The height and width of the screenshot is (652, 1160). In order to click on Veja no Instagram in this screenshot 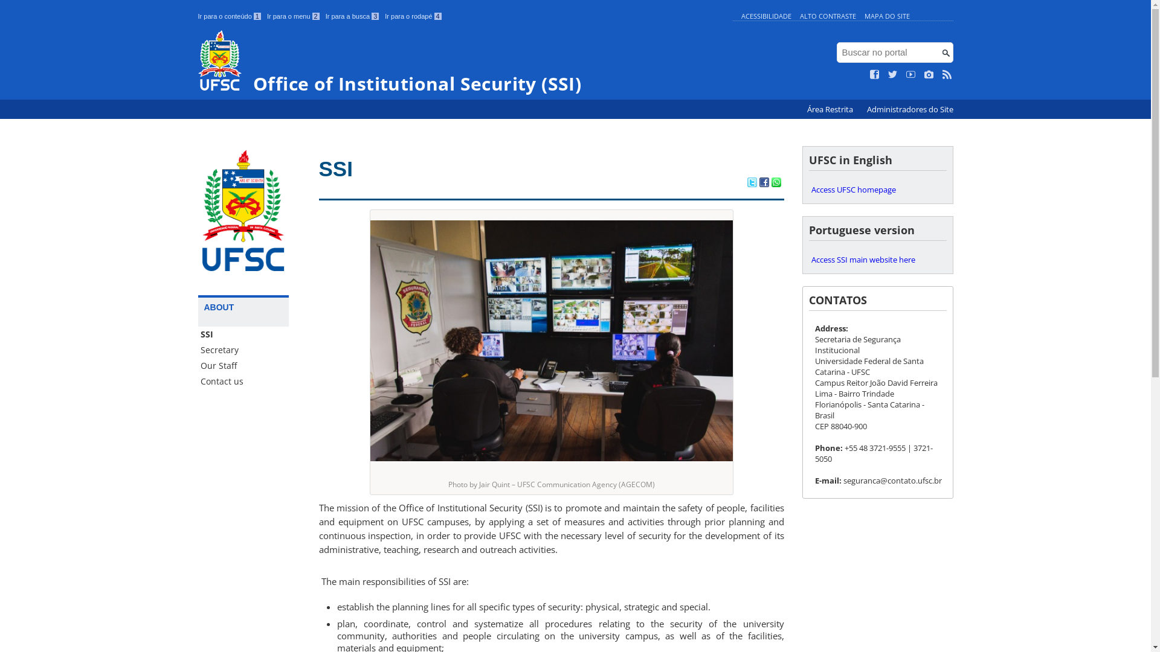, I will do `click(929, 75)`.